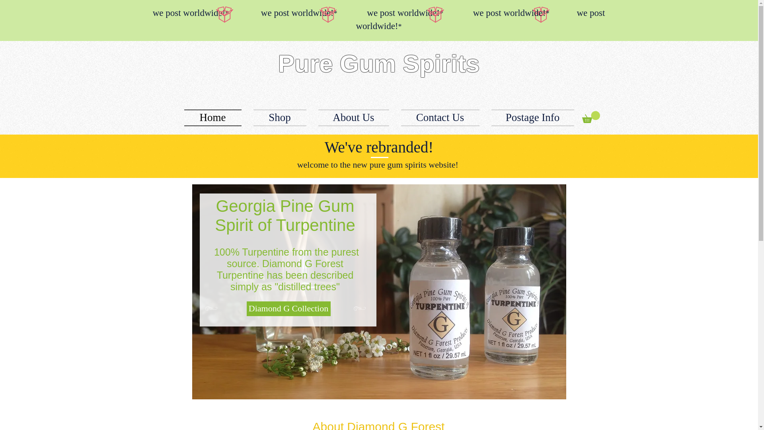  I want to click on About Us, so click(353, 118).